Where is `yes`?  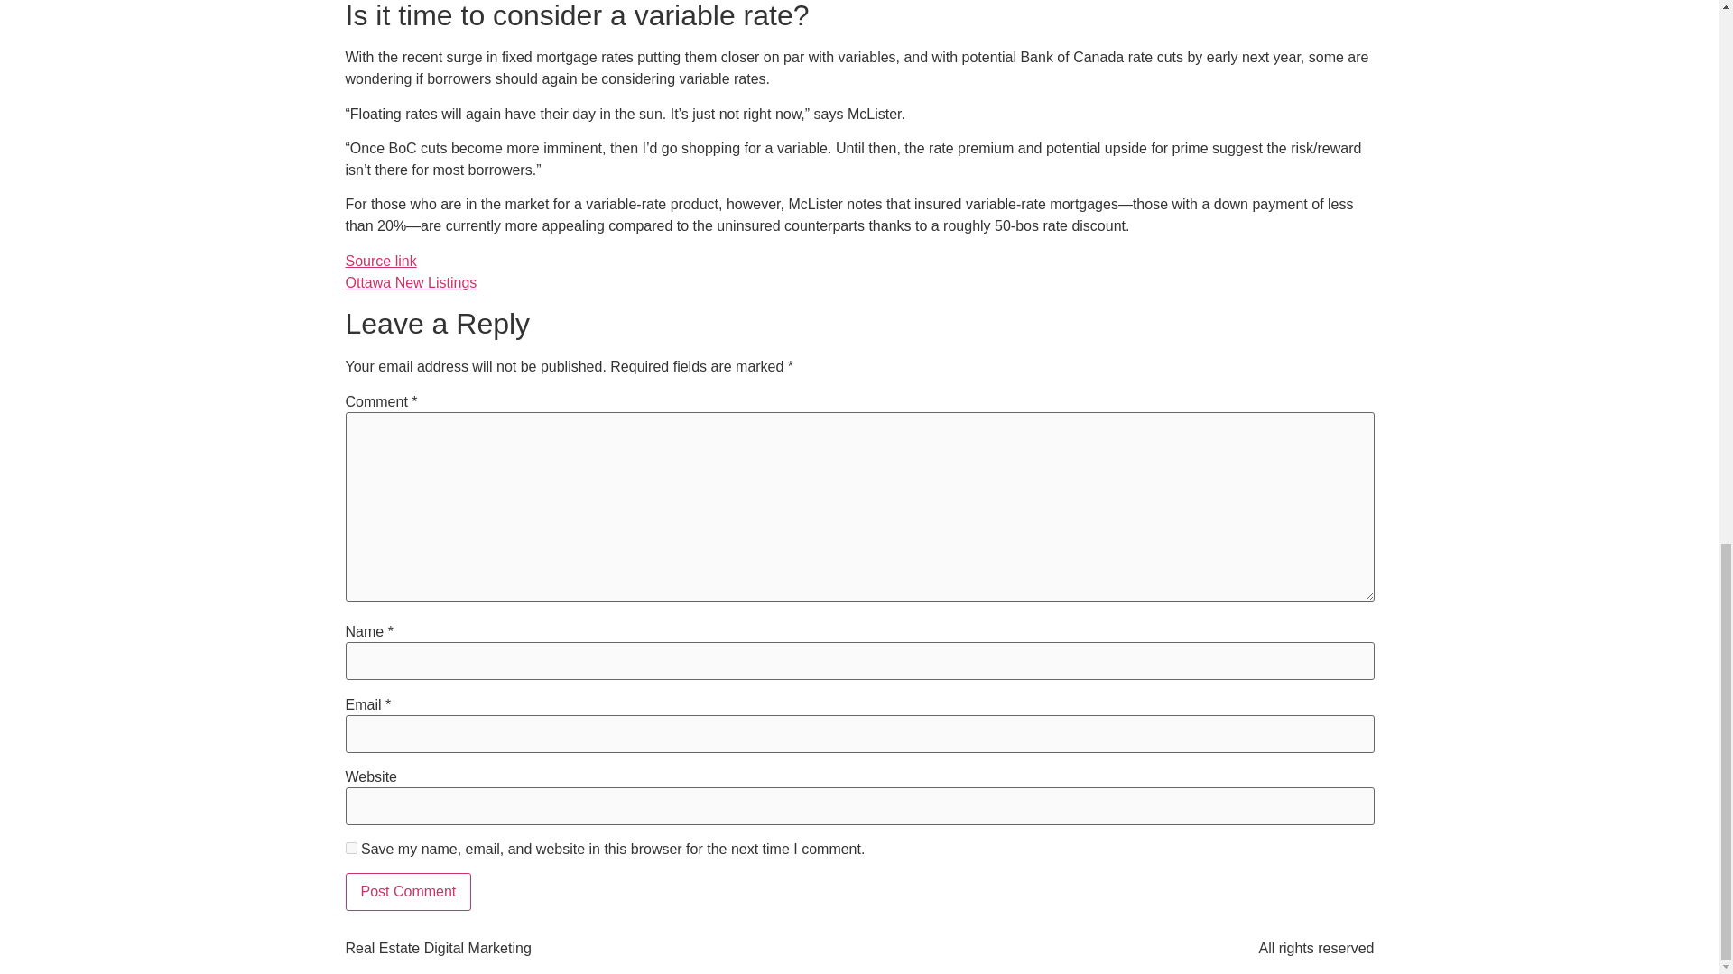
yes is located at coordinates (350, 848).